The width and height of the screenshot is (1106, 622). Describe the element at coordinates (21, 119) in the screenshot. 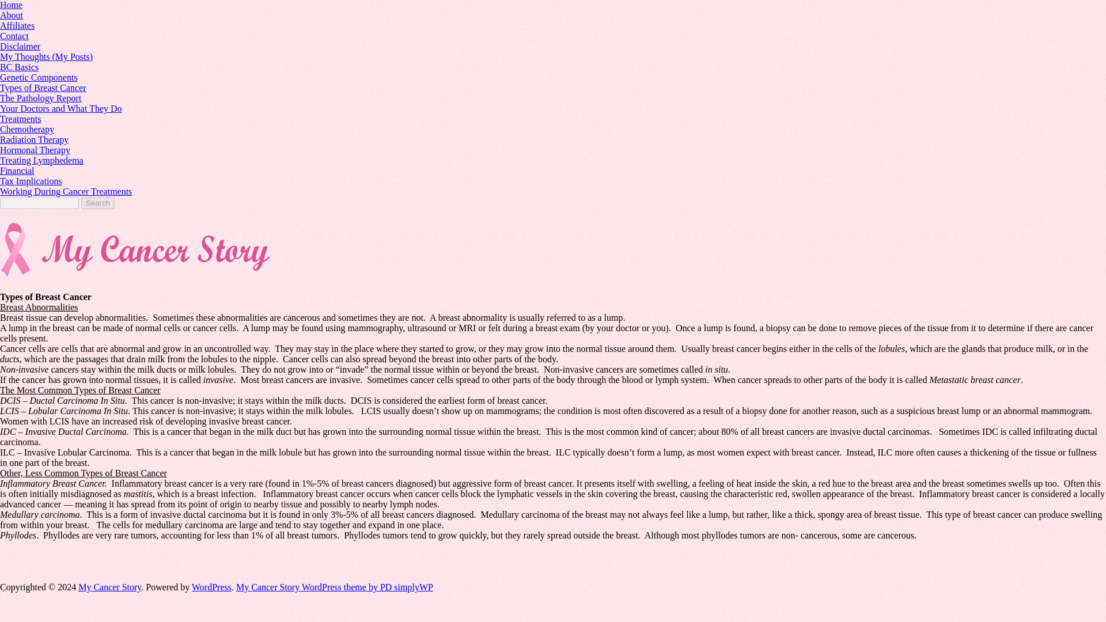

I see `Treatments` at that location.